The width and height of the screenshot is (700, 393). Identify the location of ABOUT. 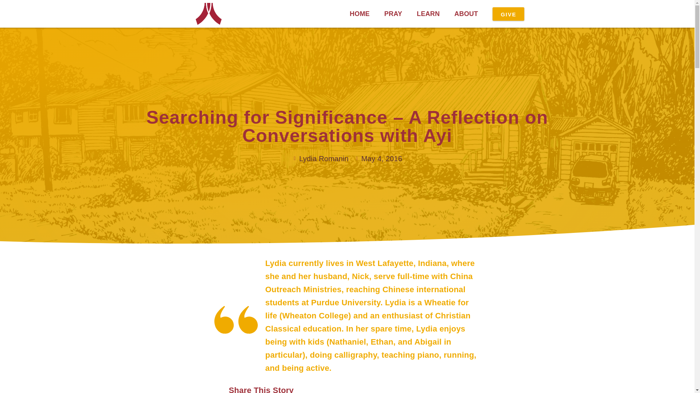
(466, 14).